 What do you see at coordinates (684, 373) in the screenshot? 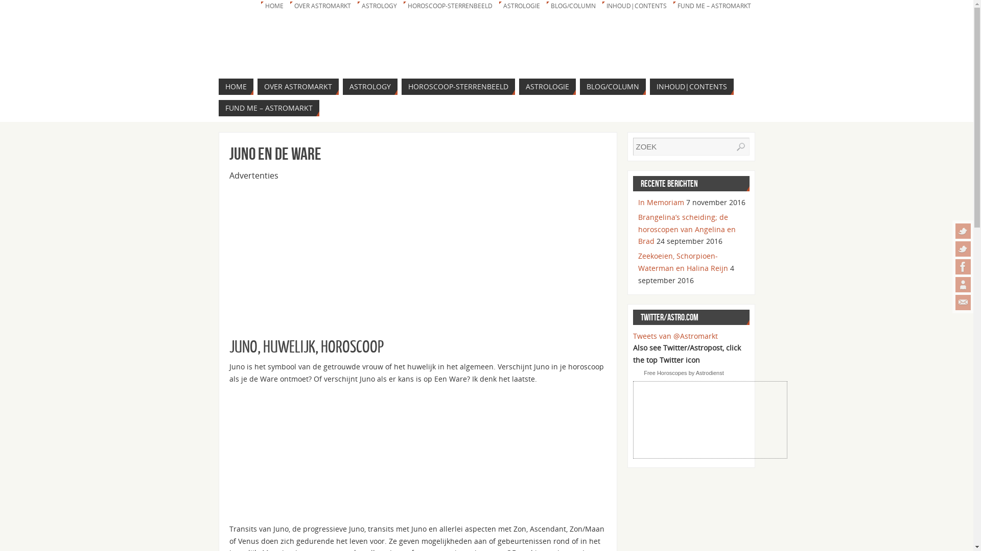
I see `Free Horoscopes by Astrodienst` at bounding box center [684, 373].